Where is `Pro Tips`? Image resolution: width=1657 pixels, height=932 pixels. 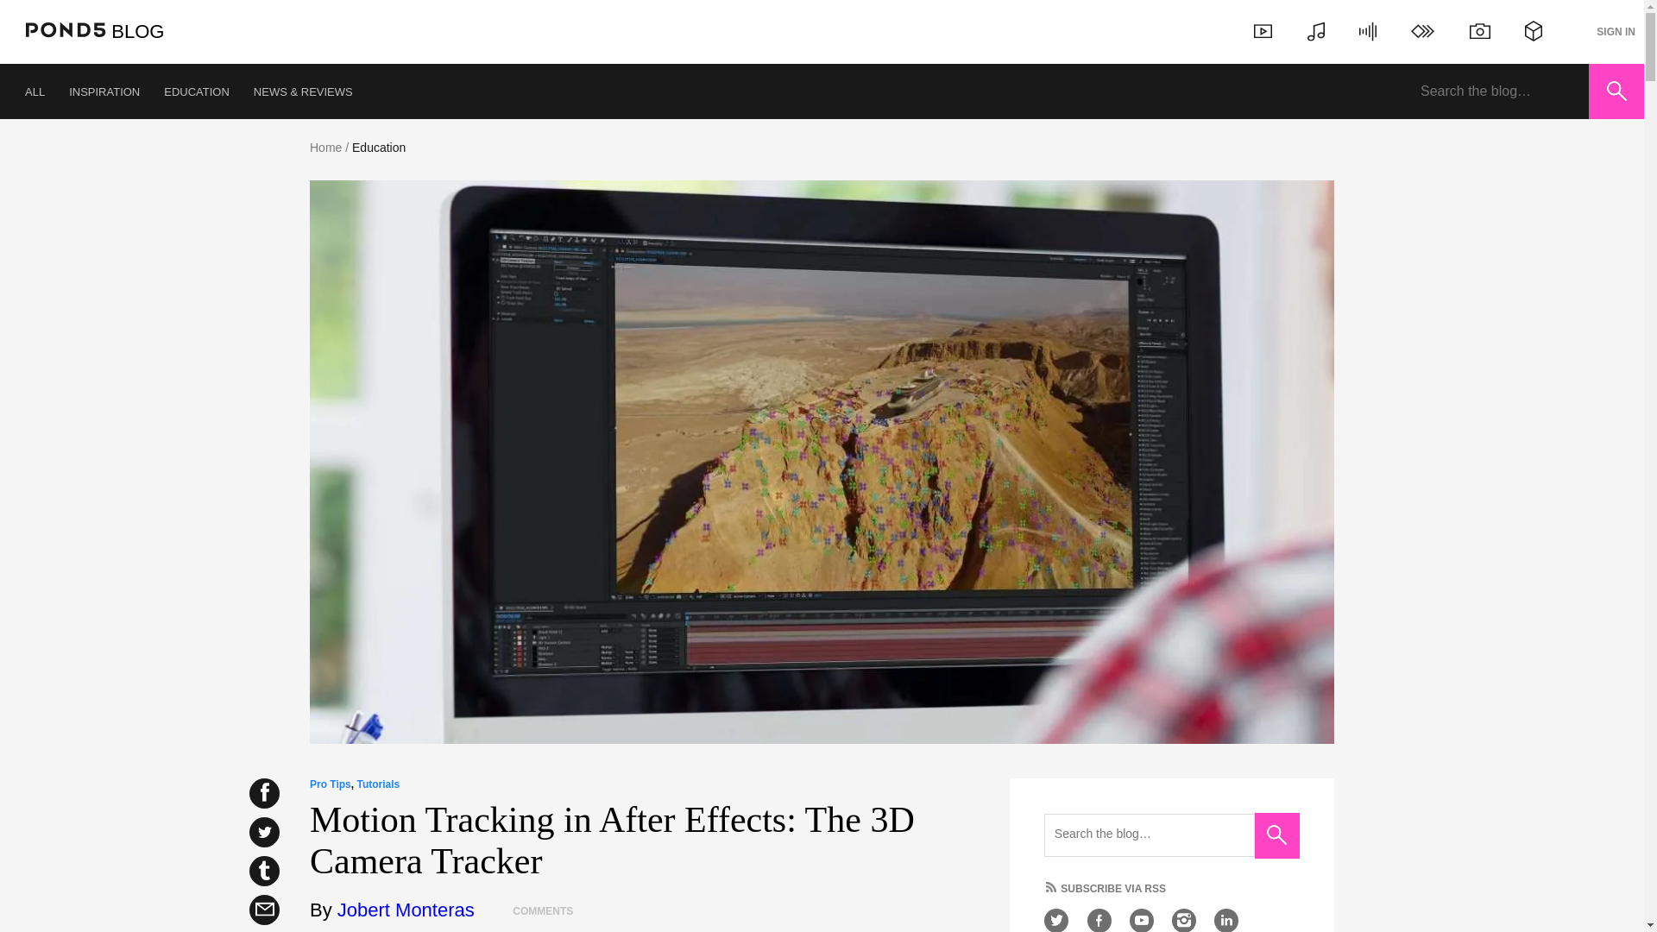
Pro Tips is located at coordinates (331, 784).